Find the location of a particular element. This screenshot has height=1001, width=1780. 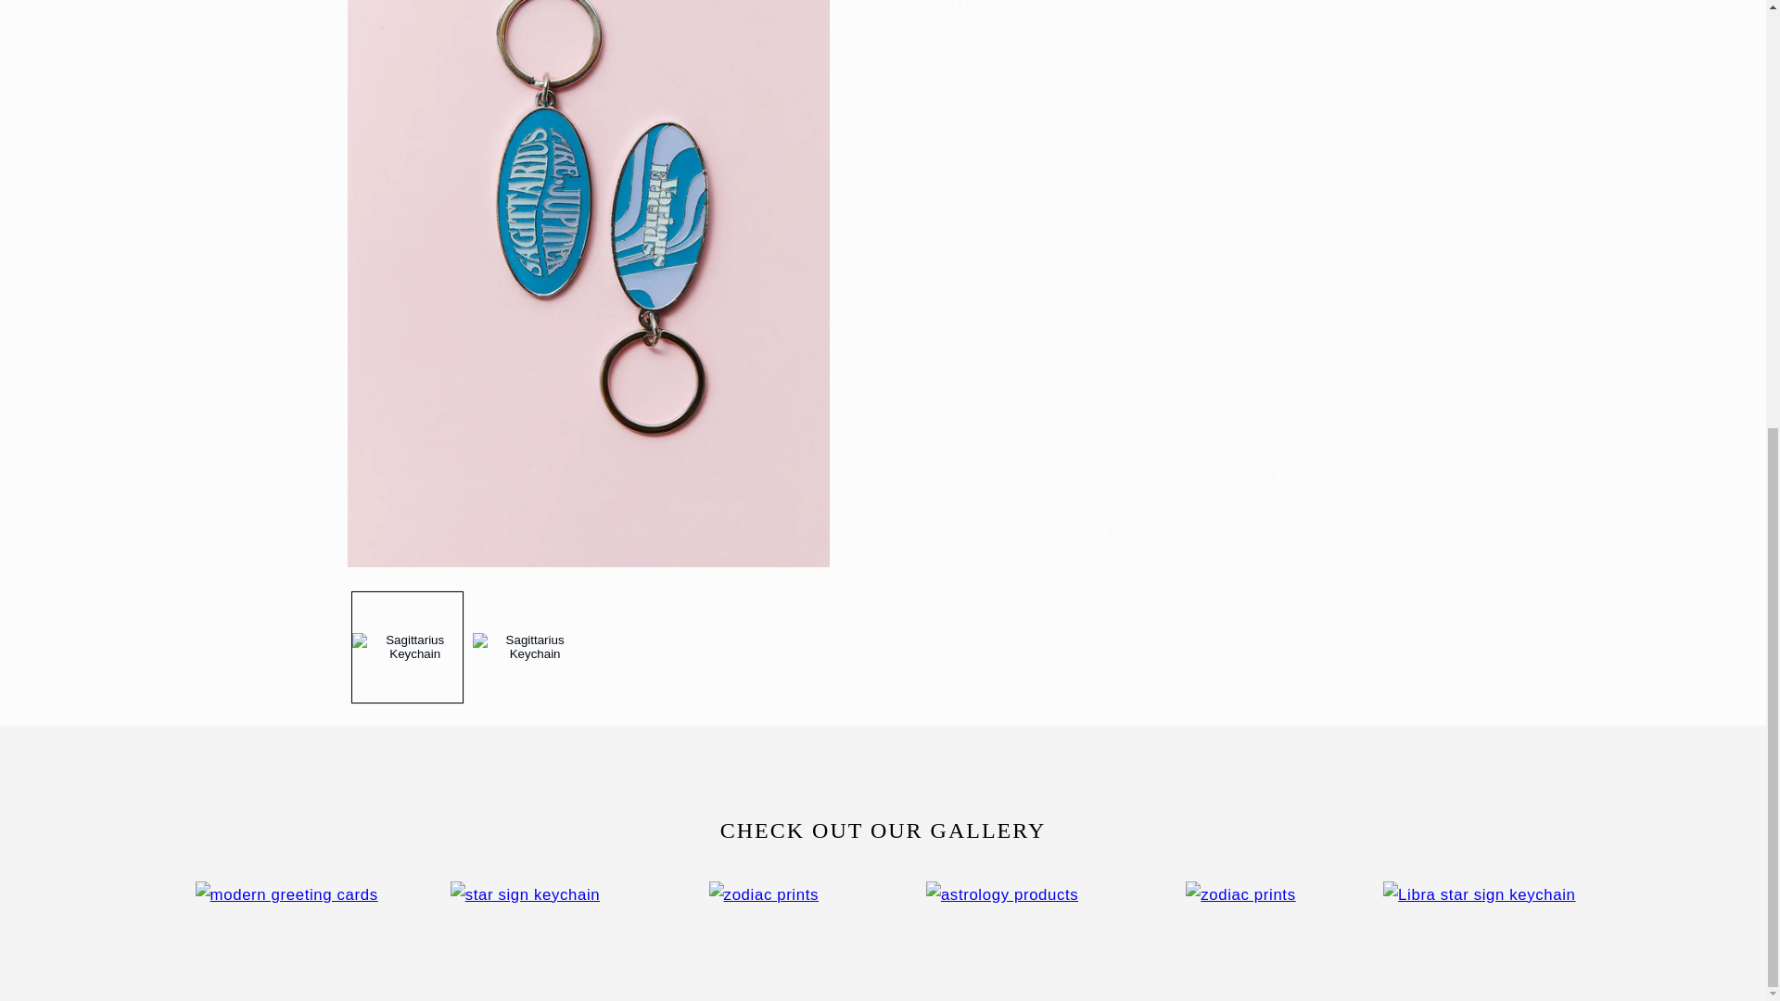

Decrease quantity for Sagittarius Keychain is located at coordinates (899, 54).